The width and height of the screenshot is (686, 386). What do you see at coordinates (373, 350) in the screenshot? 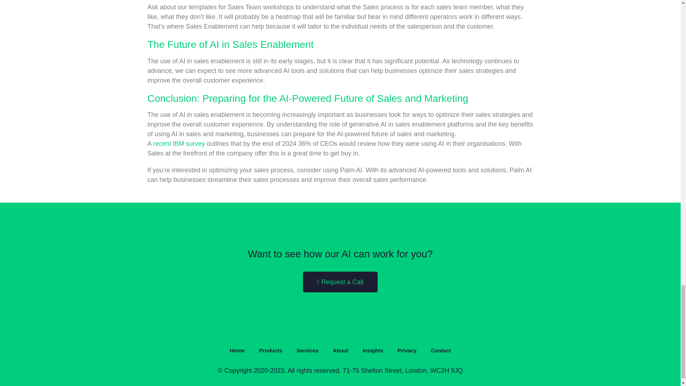
I see `Insights` at bounding box center [373, 350].